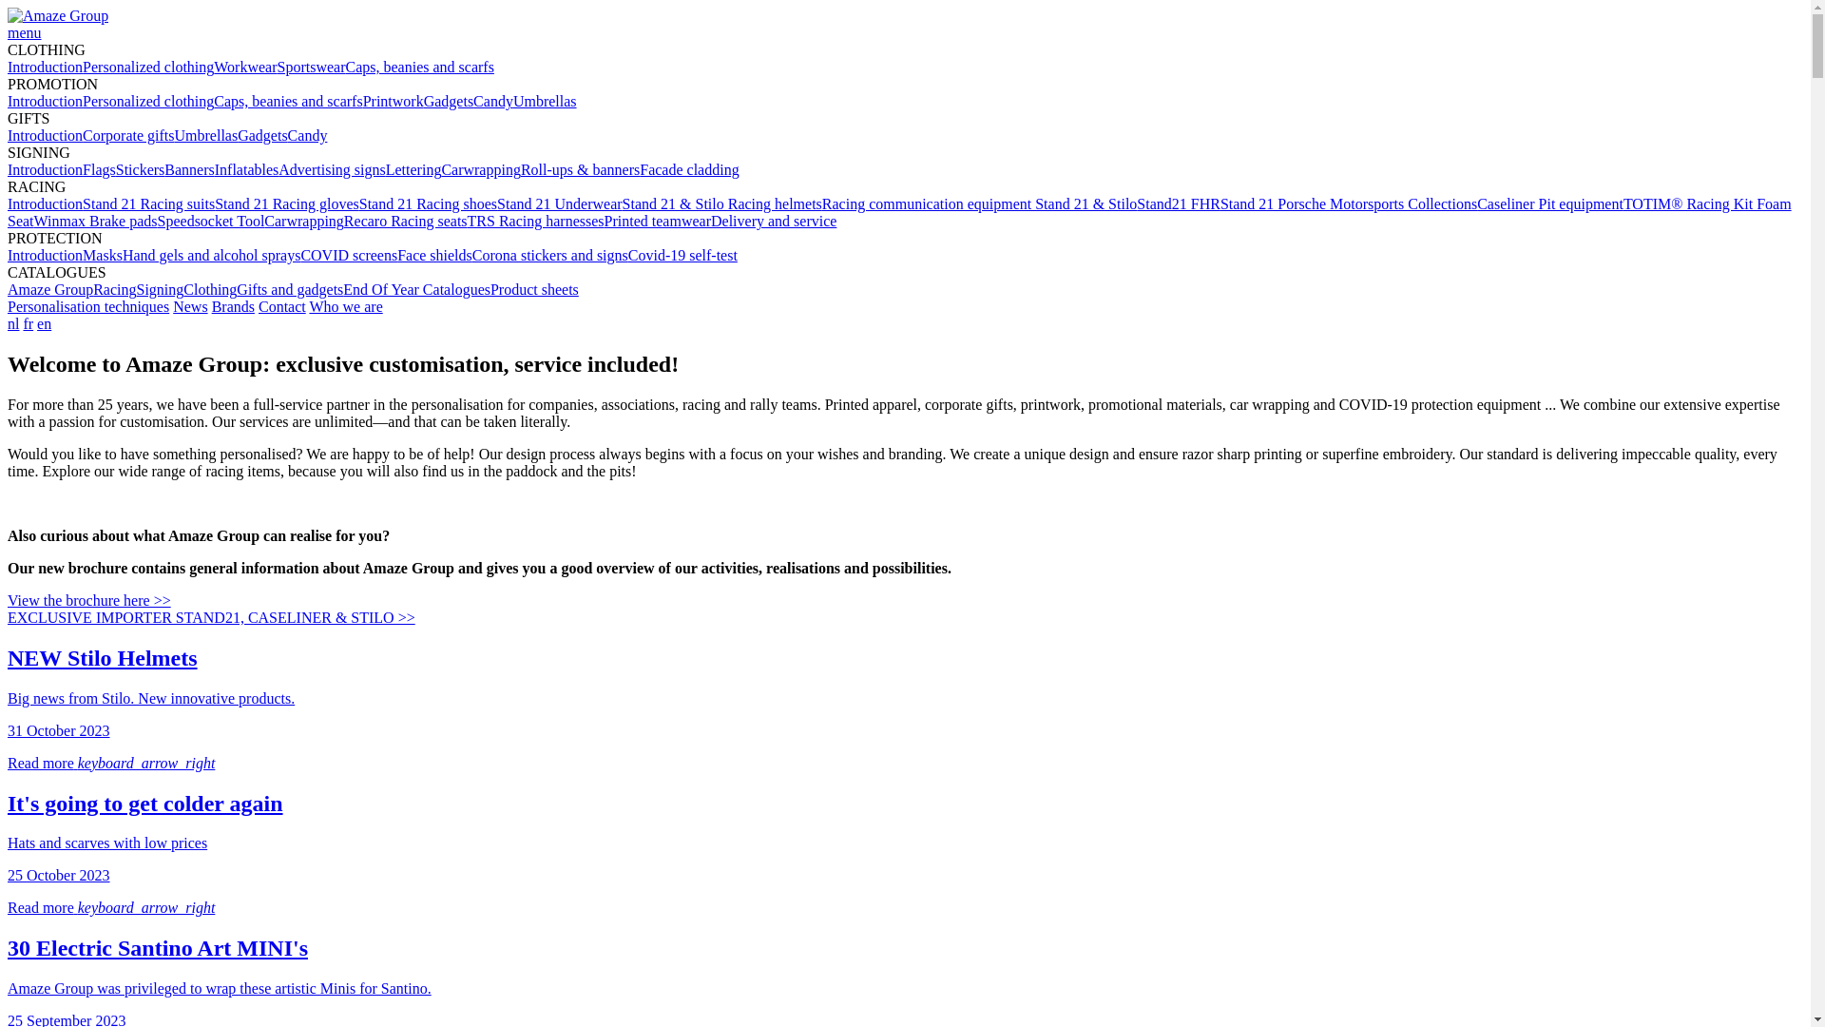 The width and height of the screenshot is (1825, 1027). Describe the element at coordinates (405, 221) in the screenshot. I see `Recaro Racing seats` at that location.